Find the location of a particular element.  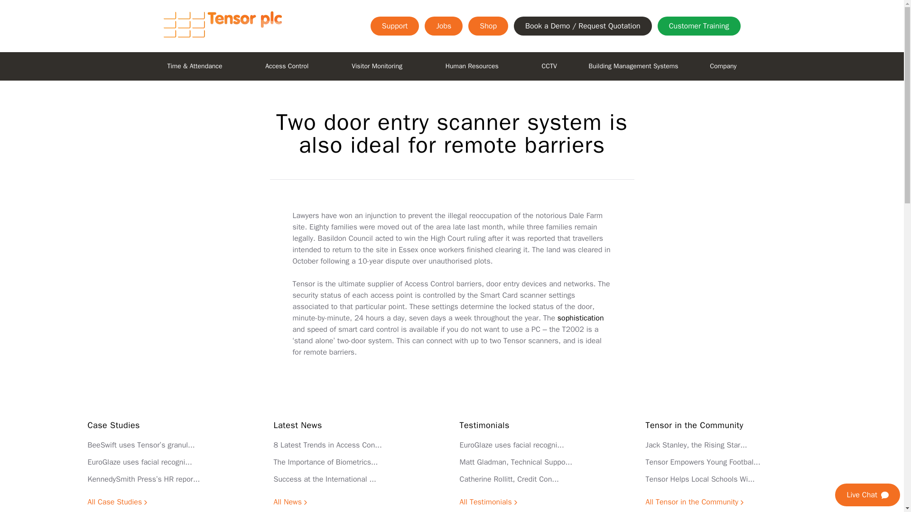

Jobs is located at coordinates (443, 26).